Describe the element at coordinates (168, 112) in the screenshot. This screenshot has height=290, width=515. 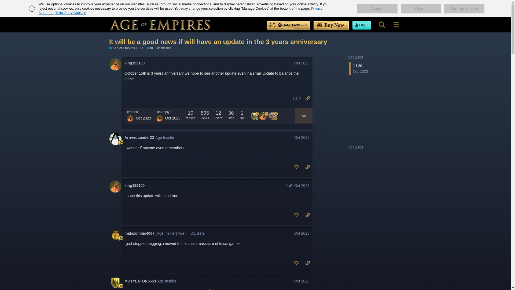
I see `last reply` at that location.